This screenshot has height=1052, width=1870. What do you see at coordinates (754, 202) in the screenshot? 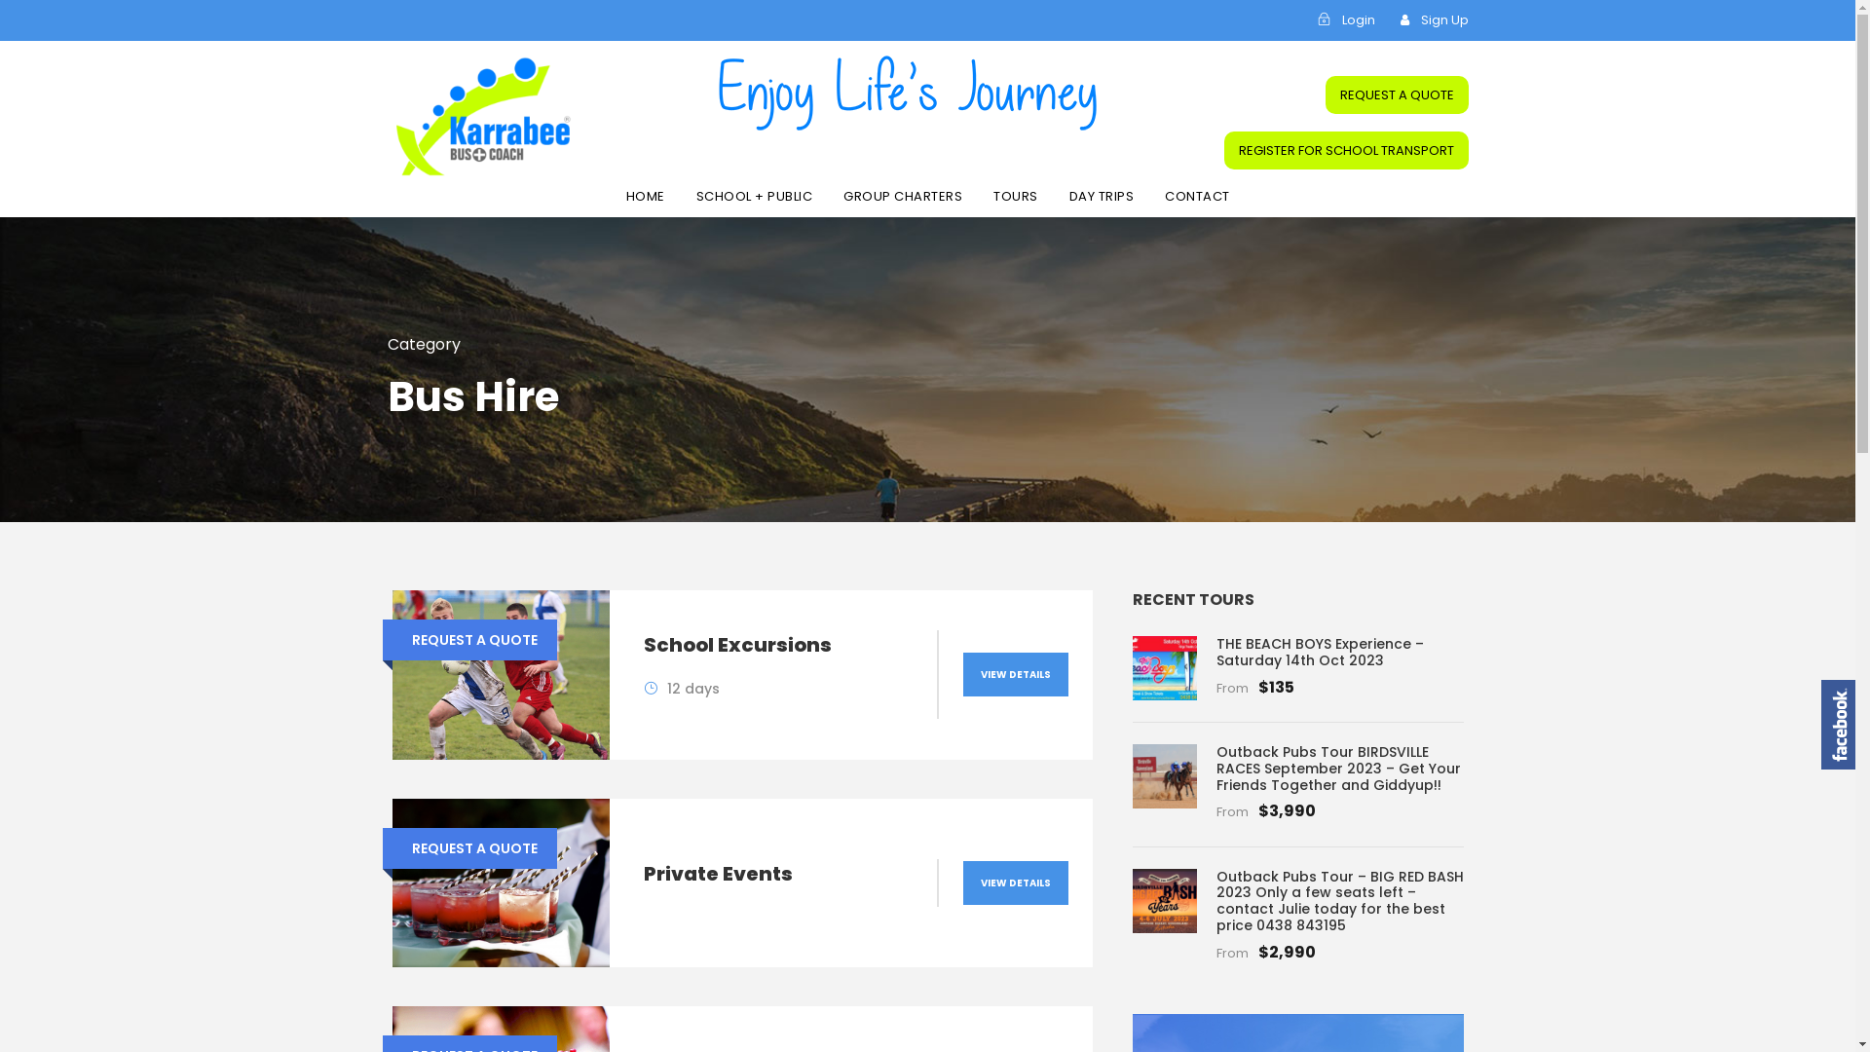
I see `SCHOOL + PUBLIC` at bounding box center [754, 202].